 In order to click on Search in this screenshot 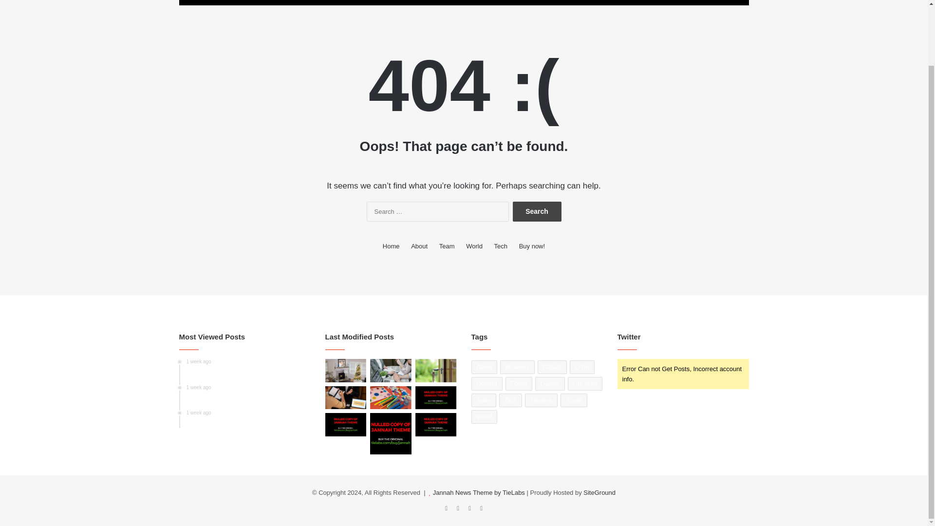, I will do `click(537, 211)`.